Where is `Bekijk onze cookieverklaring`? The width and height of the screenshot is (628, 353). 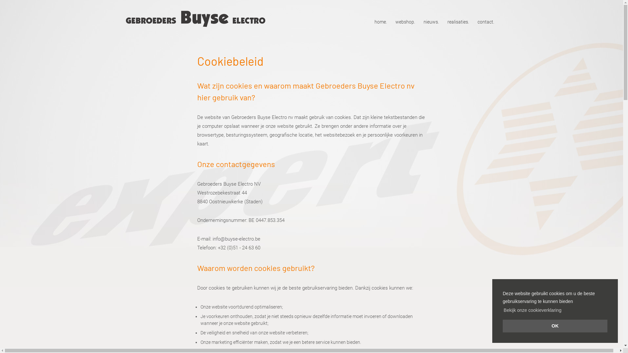 Bekijk onze cookieverklaring is located at coordinates (532, 310).